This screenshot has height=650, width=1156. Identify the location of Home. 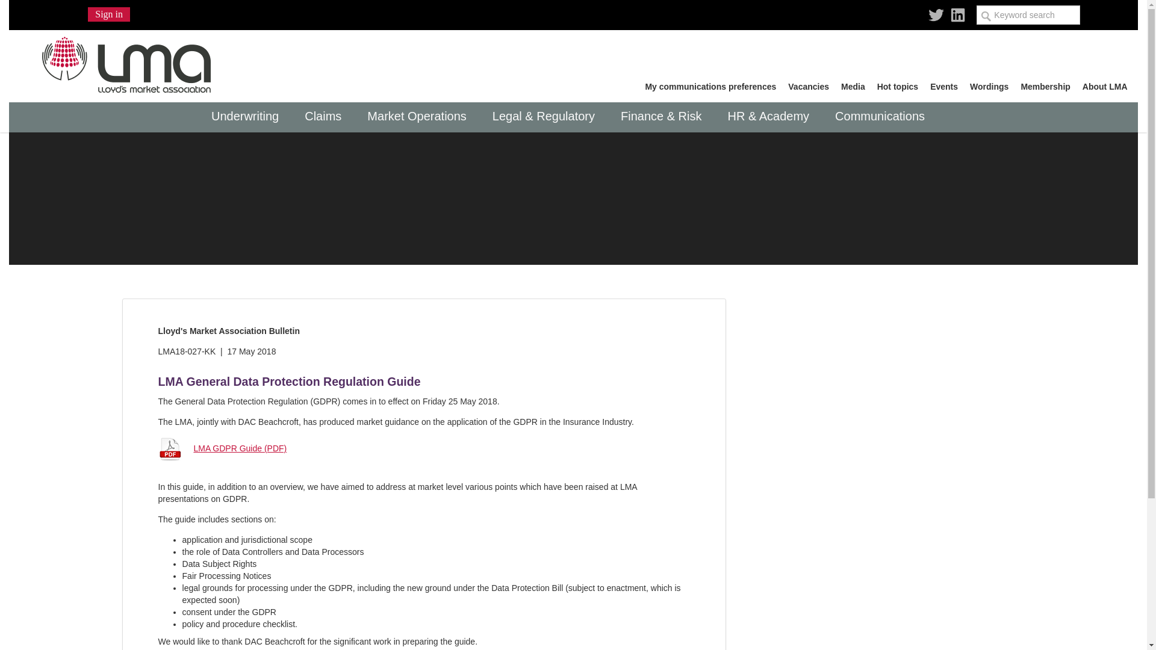
(129, 61).